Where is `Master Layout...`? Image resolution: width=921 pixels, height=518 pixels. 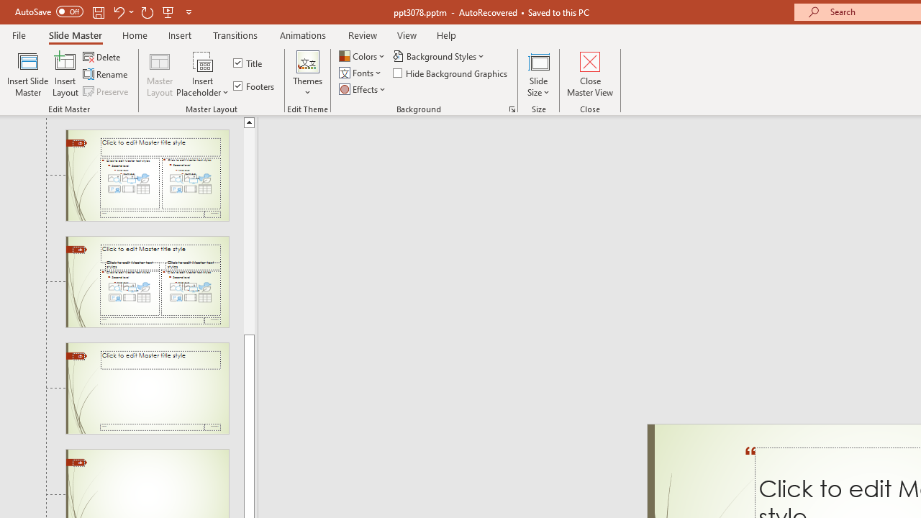 Master Layout... is located at coordinates (160, 73).